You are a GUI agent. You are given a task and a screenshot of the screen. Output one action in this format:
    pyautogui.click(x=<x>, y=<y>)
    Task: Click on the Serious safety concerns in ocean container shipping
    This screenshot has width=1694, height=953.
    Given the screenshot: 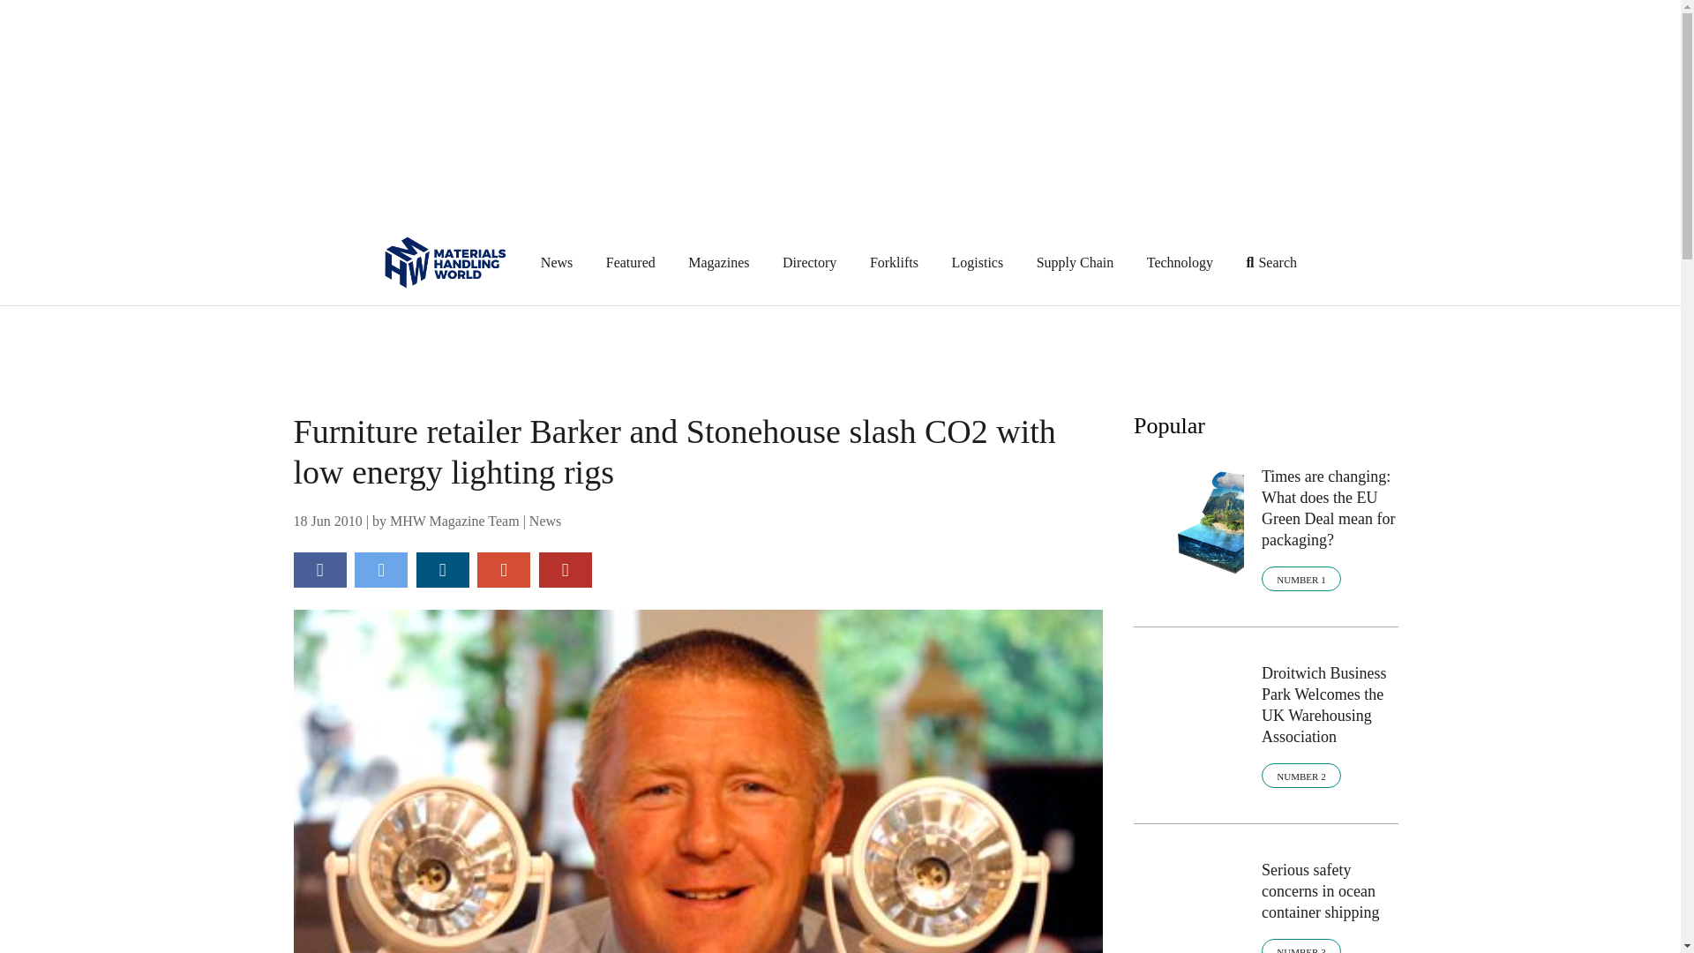 What is the action you would take?
    pyautogui.click(x=1330, y=891)
    